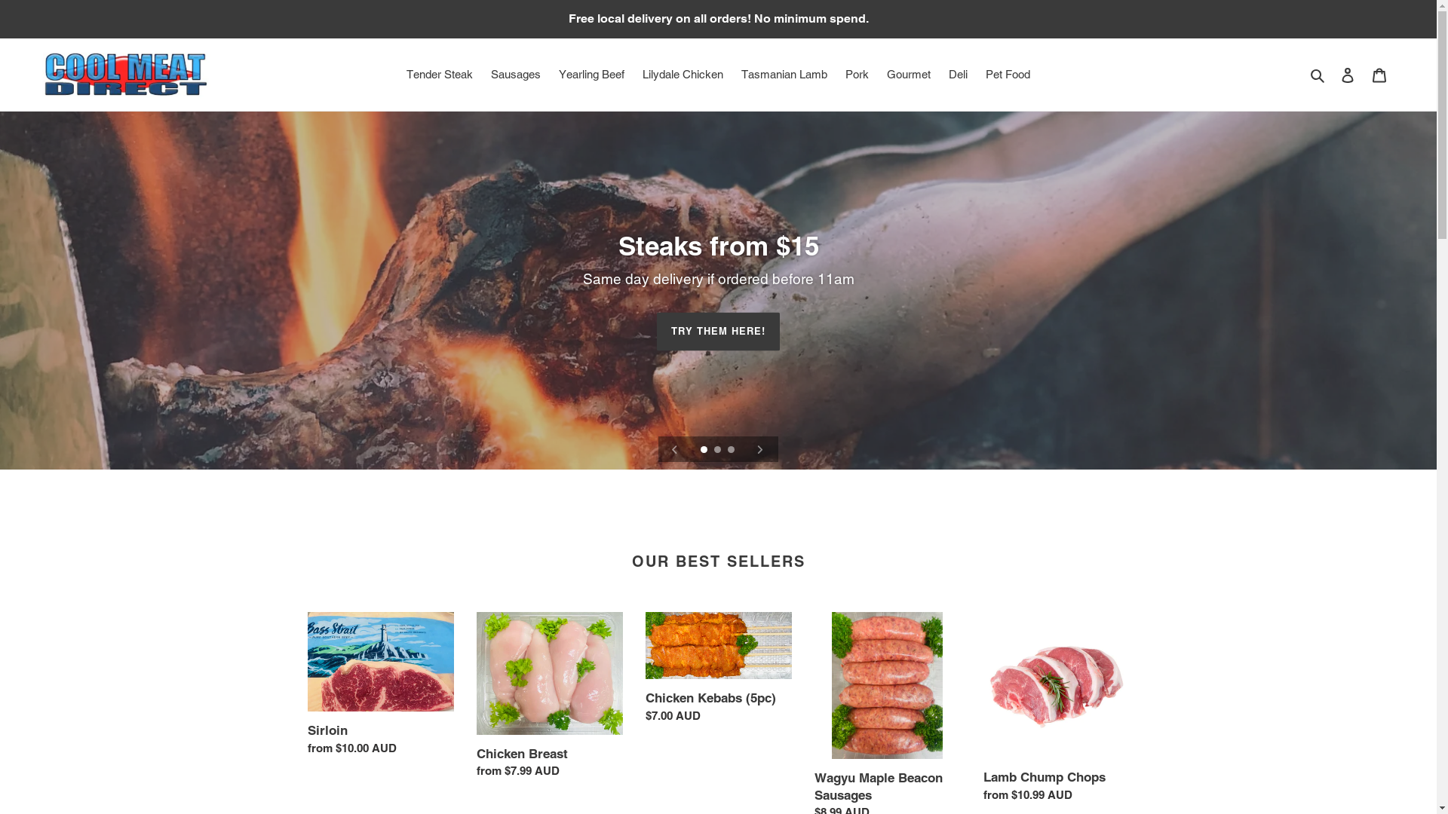  I want to click on Log in, so click(1348, 75).